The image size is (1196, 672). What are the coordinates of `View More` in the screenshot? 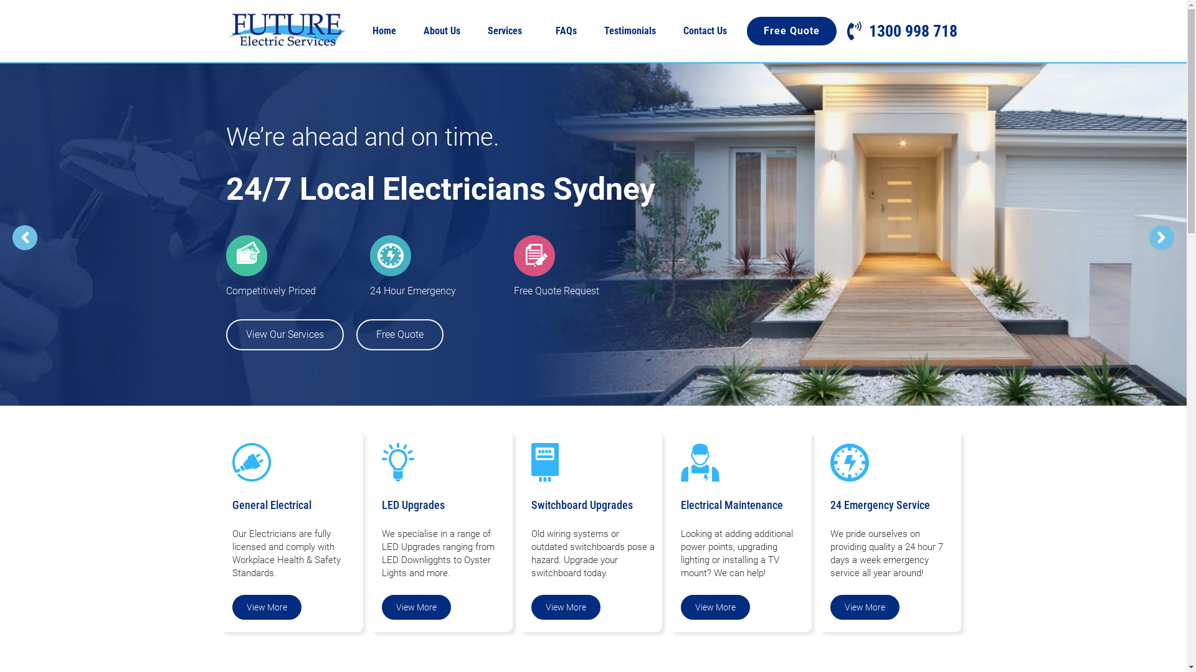 It's located at (267, 607).